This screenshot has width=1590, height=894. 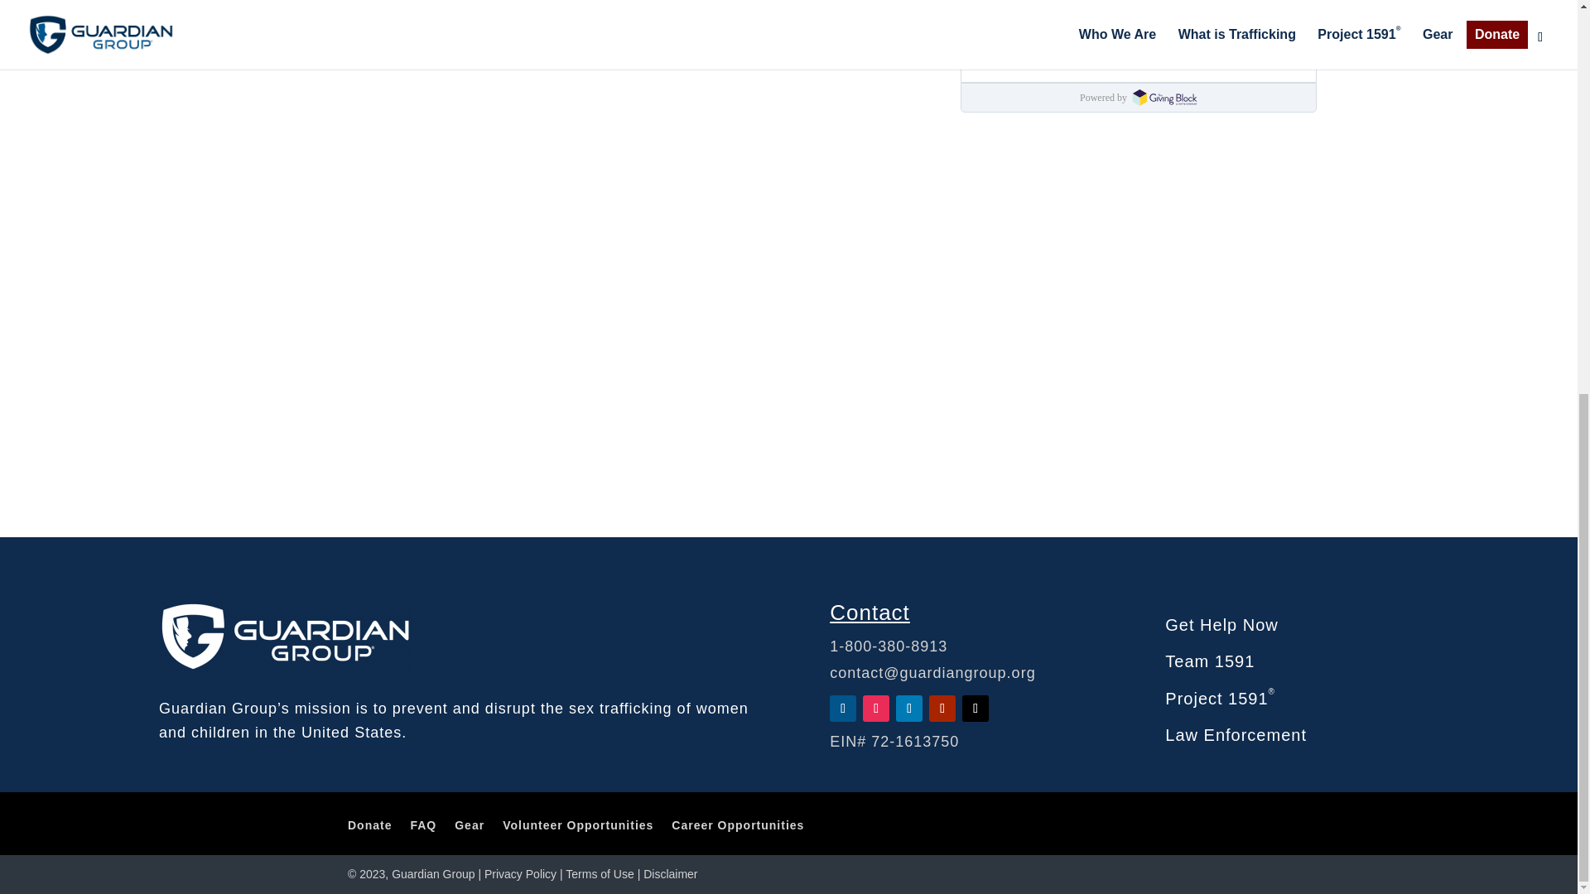 What do you see at coordinates (909, 709) in the screenshot?
I see `LinkedIn` at bounding box center [909, 709].